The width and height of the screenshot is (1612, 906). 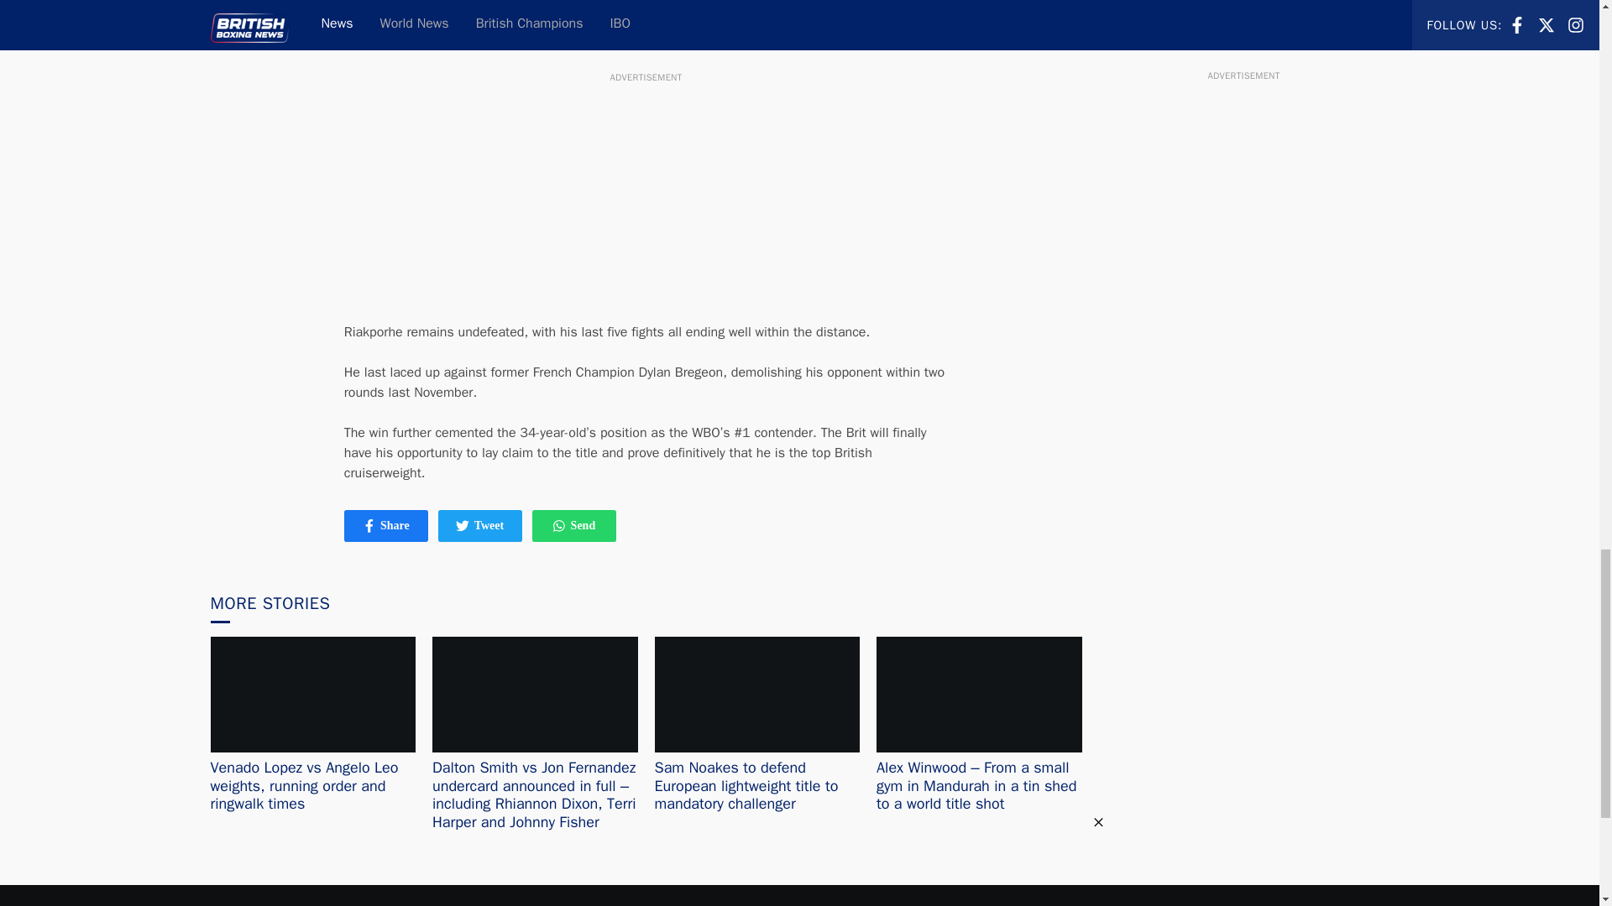 I want to click on Twitter, so click(x=386, y=526).